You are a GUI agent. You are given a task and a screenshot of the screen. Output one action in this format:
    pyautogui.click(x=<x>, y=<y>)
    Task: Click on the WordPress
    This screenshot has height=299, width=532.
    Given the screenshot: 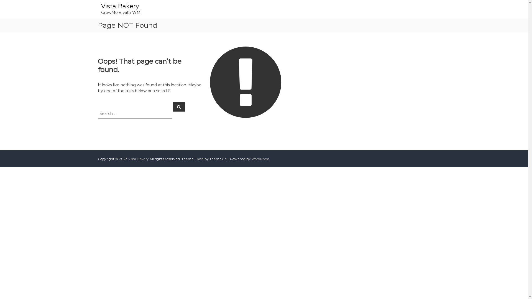 What is the action you would take?
    pyautogui.click(x=260, y=159)
    